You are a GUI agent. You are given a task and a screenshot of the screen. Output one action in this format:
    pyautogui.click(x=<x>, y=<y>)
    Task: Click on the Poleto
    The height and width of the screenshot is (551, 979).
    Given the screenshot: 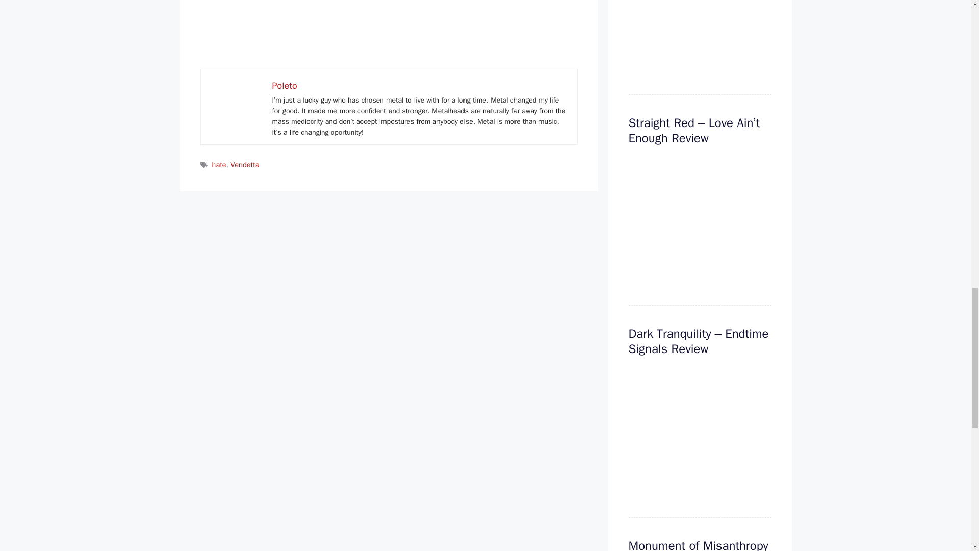 What is the action you would take?
    pyautogui.click(x=285, y=86)
    